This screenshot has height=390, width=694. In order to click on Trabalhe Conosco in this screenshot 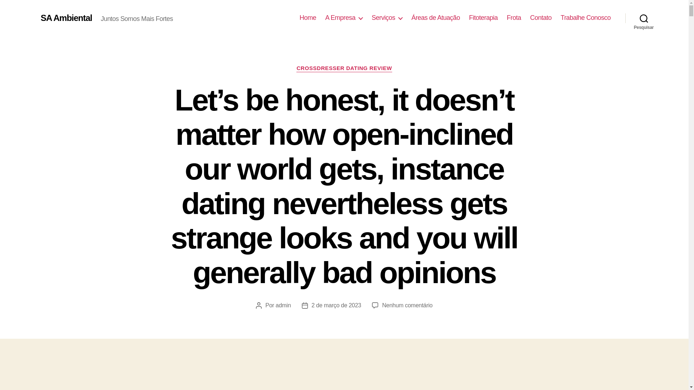, I will do `click(586, 18)`.